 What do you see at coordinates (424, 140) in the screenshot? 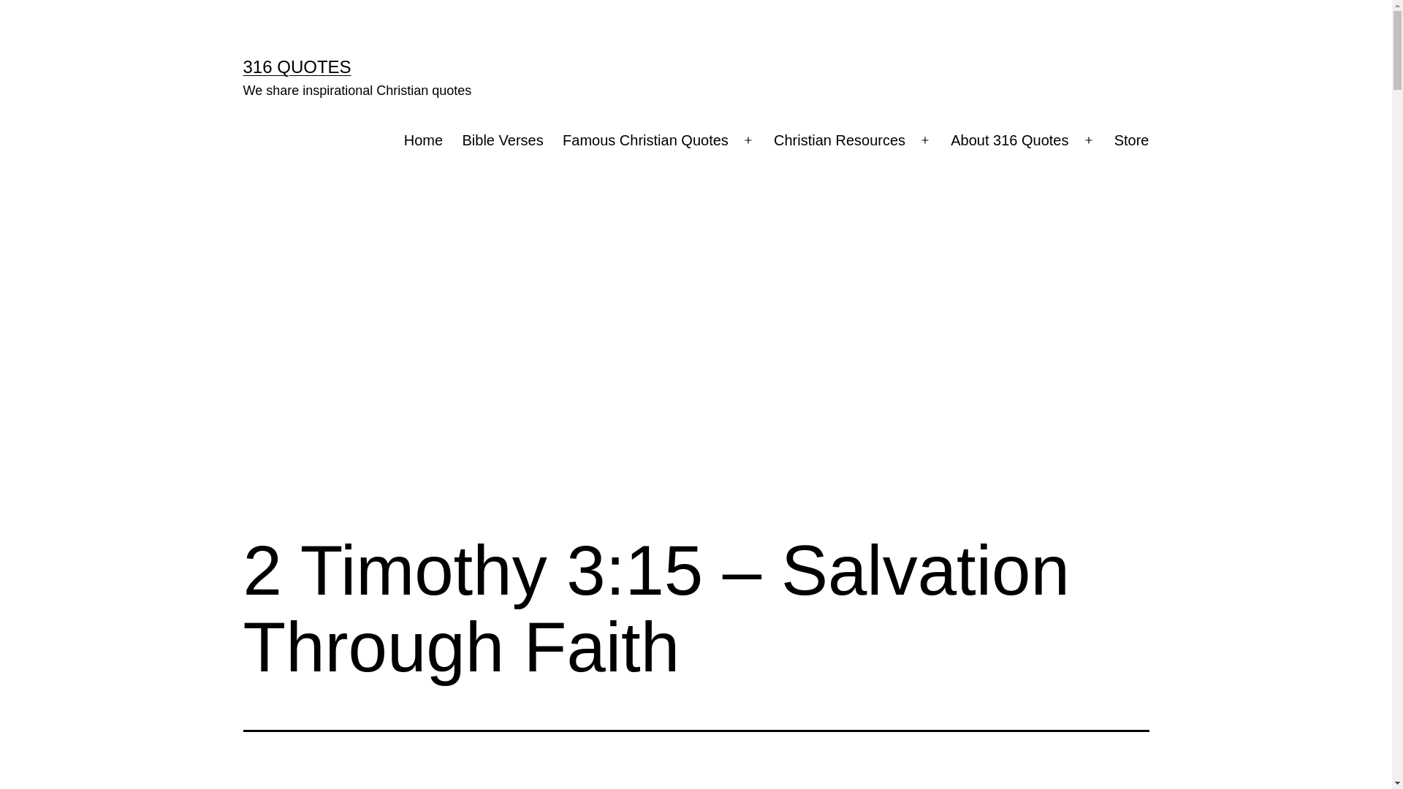
I see `Home` at bounding box center [424, 140].